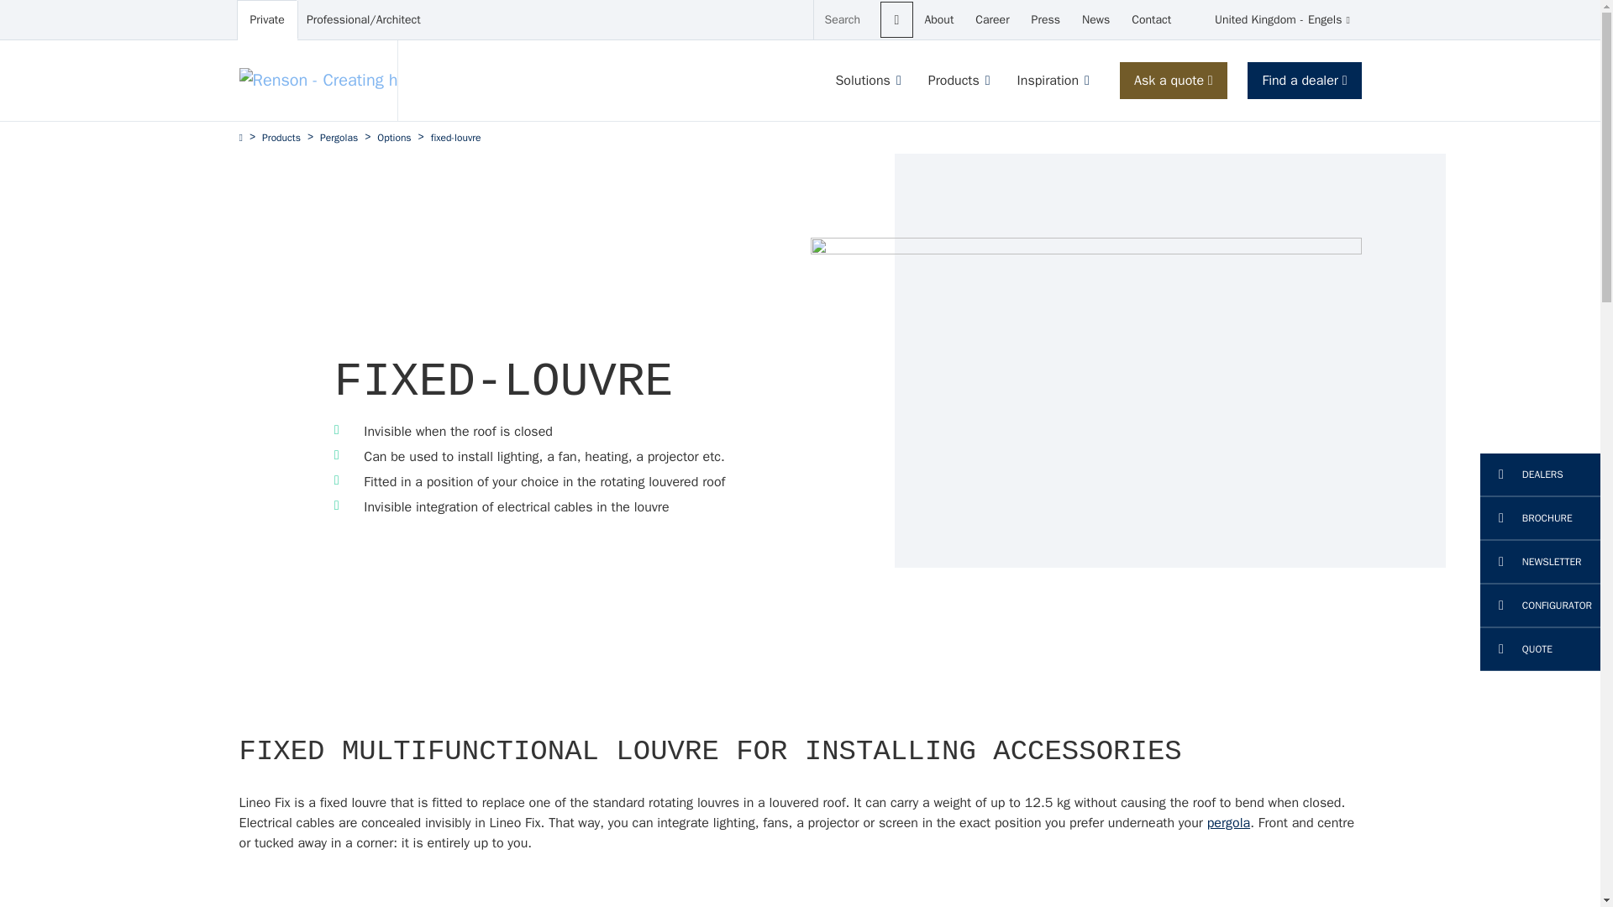 Image resolution: width=1613 pixels, height=907 pixels. I want to click on Search, so click(267, 20).